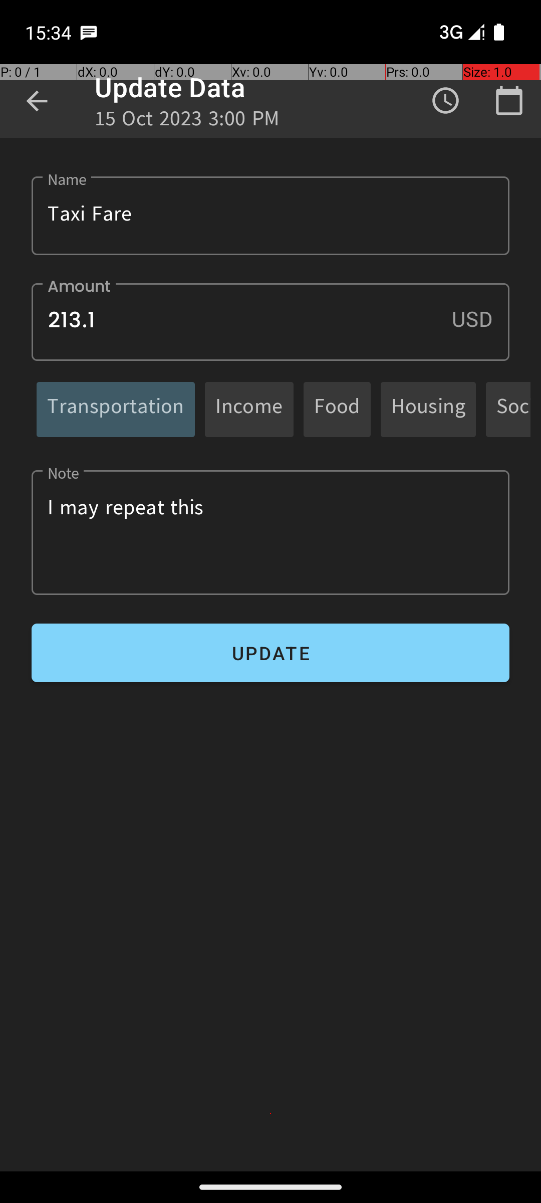 The width and height of the screenshot is (541, 1203). I want to click on Taxi Fare, so click(270, 216).